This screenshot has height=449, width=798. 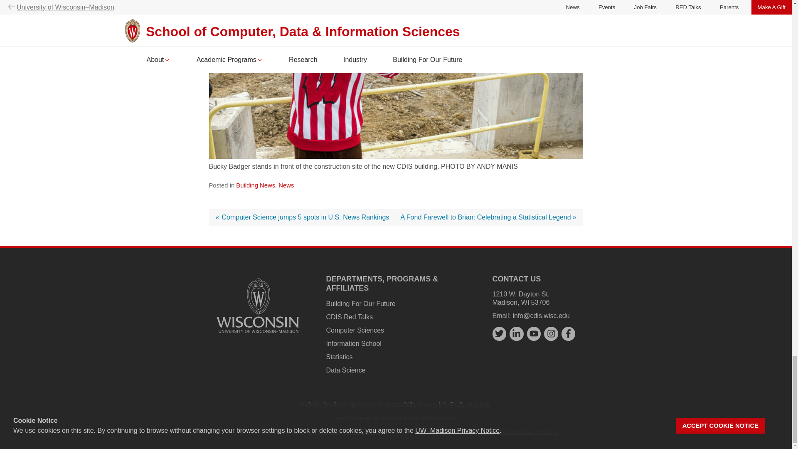 What do you see at coordinates (360, 303) in the screenshot?
I see `Building For Our Future` at bounding box center [360, 303].